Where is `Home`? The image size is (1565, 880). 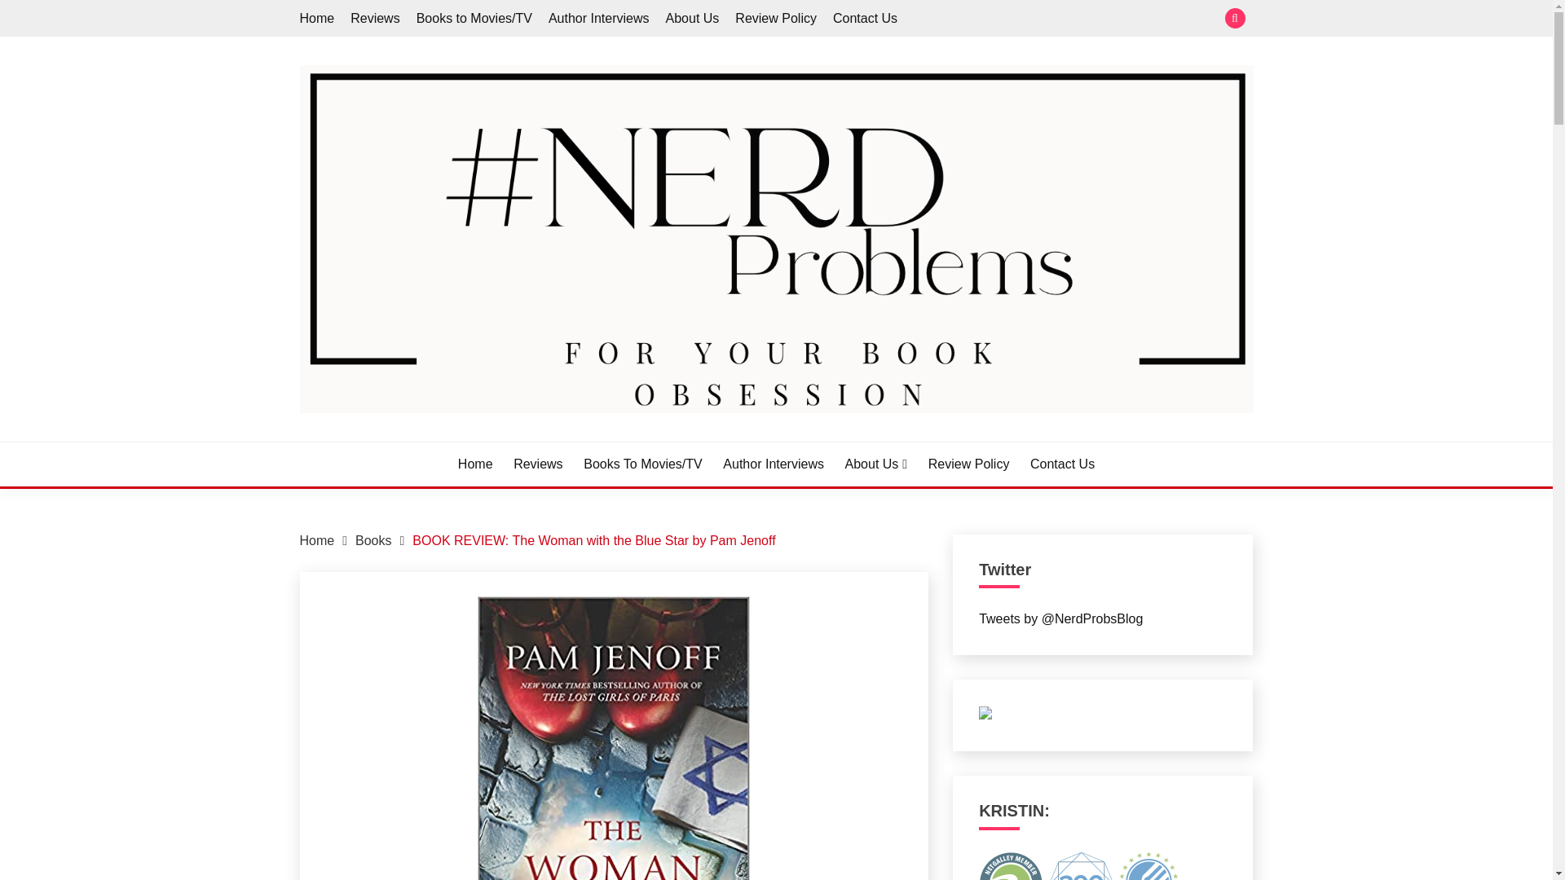
Home is located at coordinates (317, 18).